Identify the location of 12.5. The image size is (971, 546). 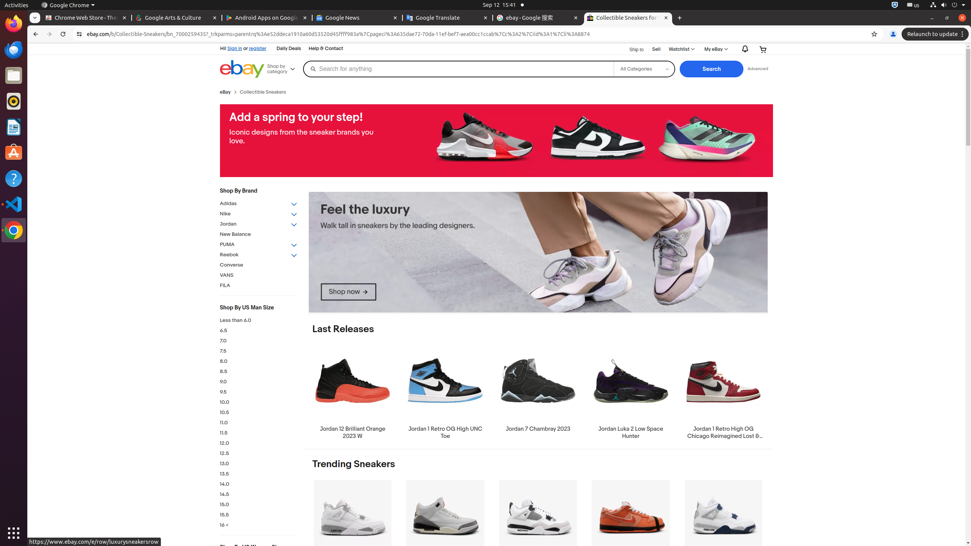
(259, 453).